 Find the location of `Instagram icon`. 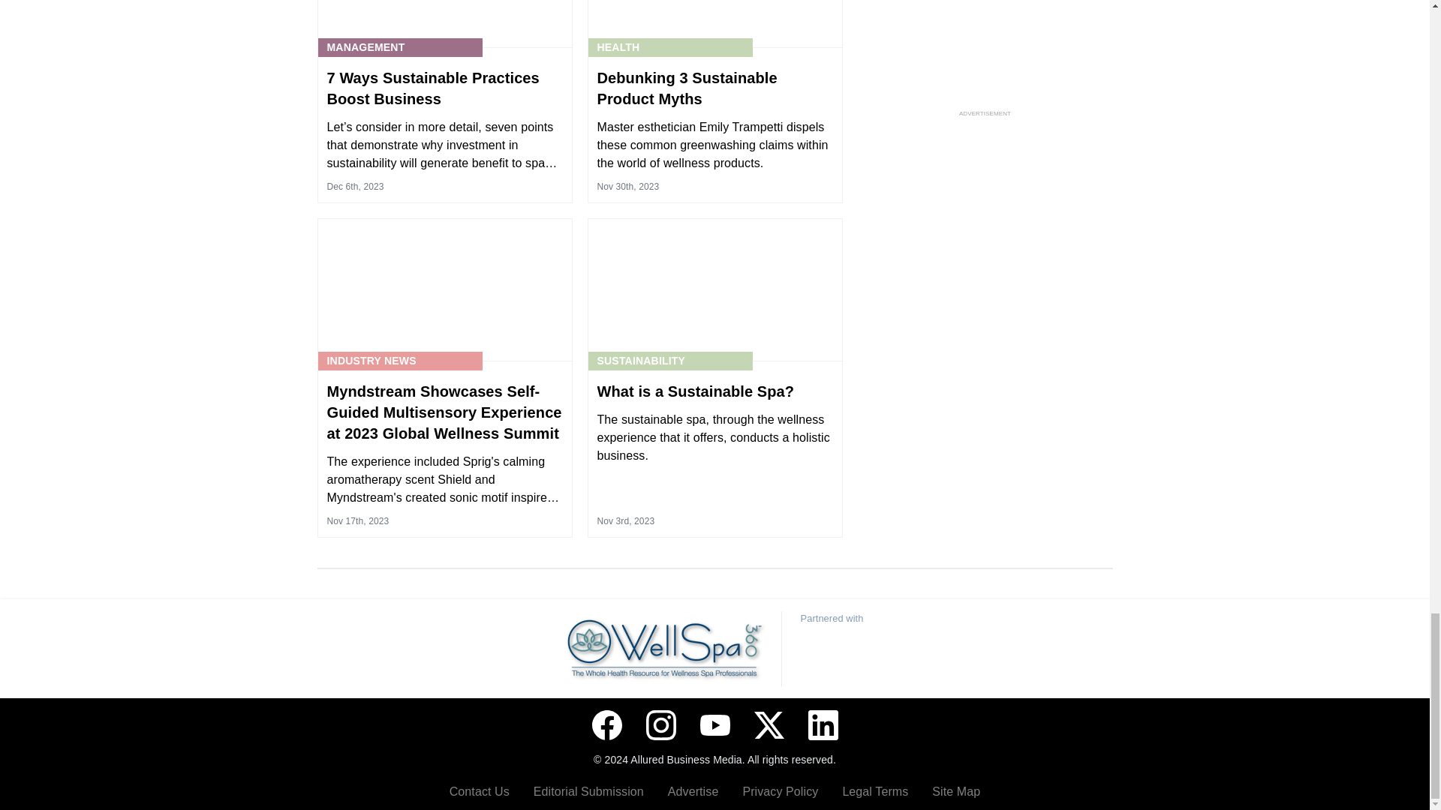

Instagram icon is located at coordinates (660, 725).